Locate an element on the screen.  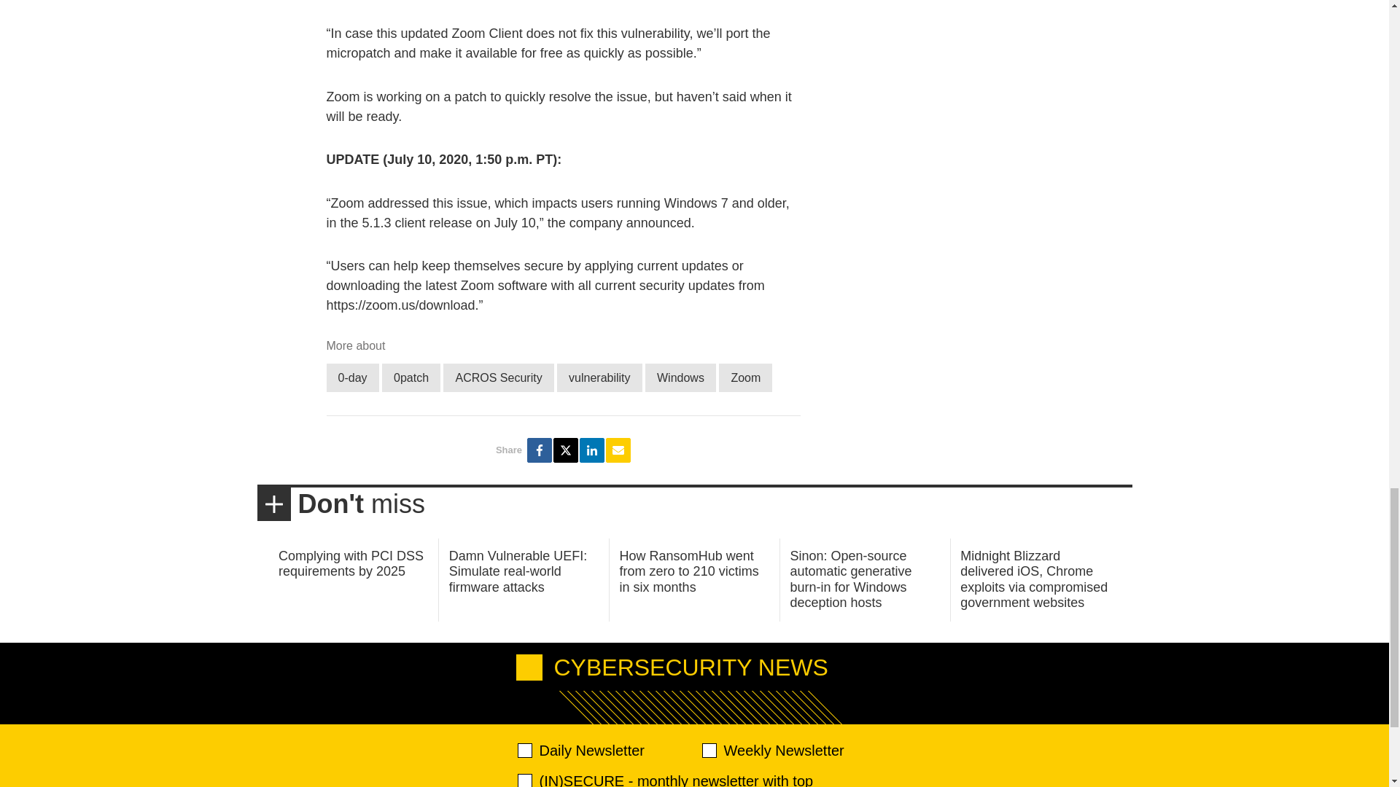
d2d471aafa is located at coordinates (708, 751).